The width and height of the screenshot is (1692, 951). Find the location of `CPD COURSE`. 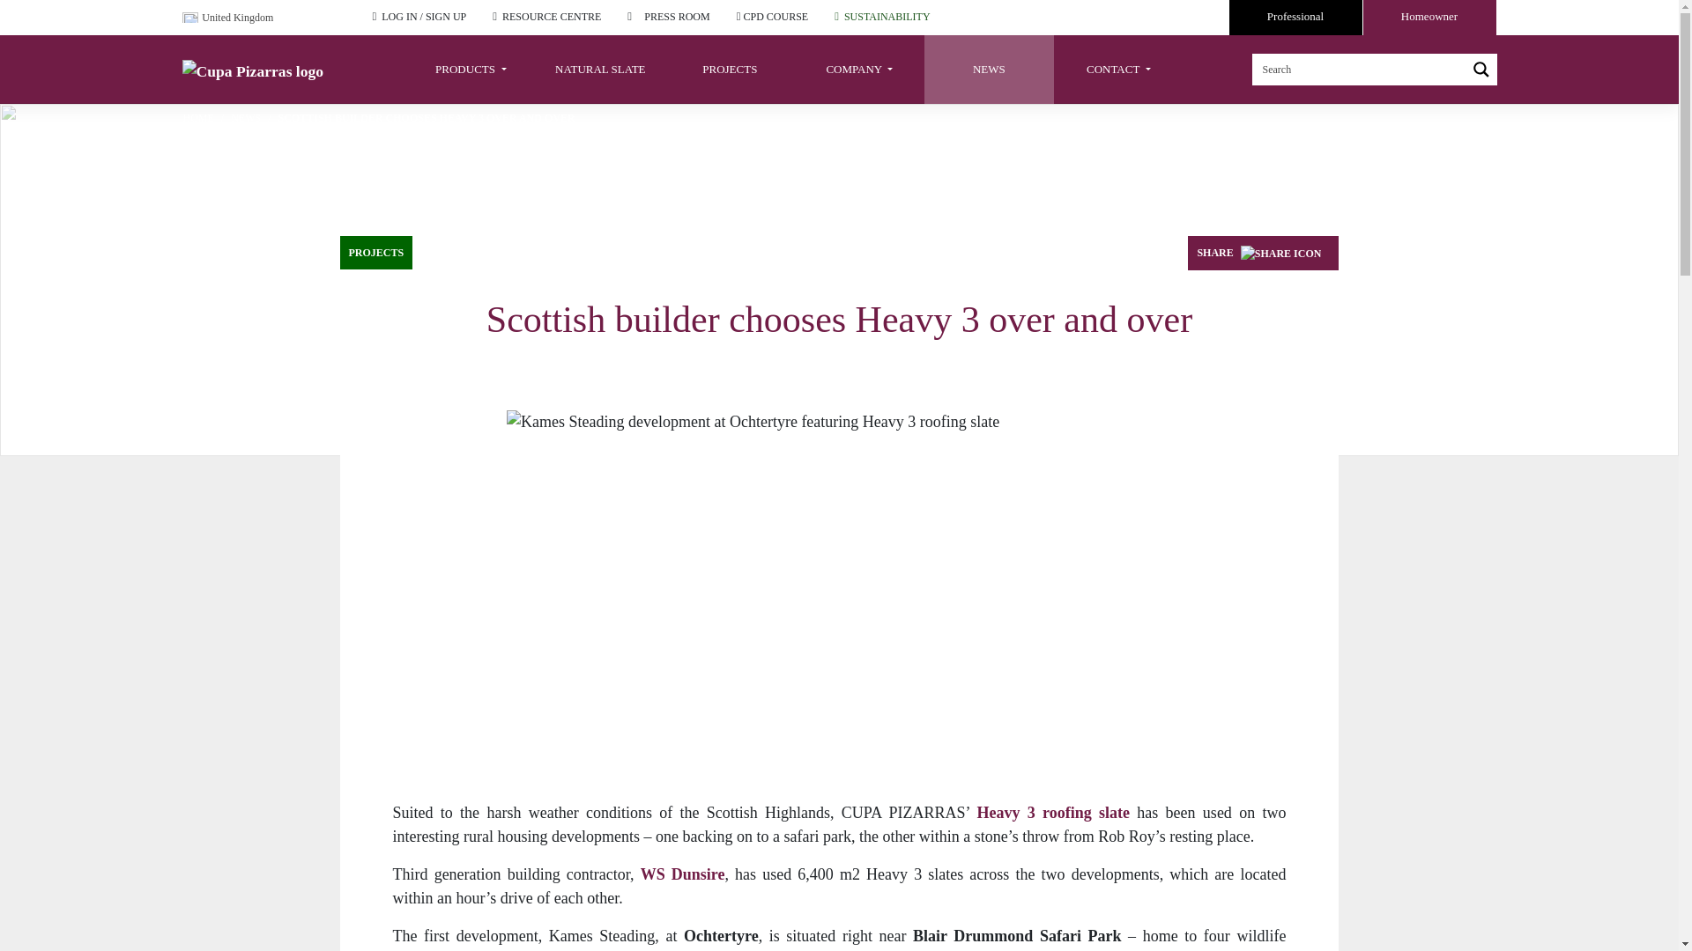

CPD COURSE is located at coordinates (775, 16).